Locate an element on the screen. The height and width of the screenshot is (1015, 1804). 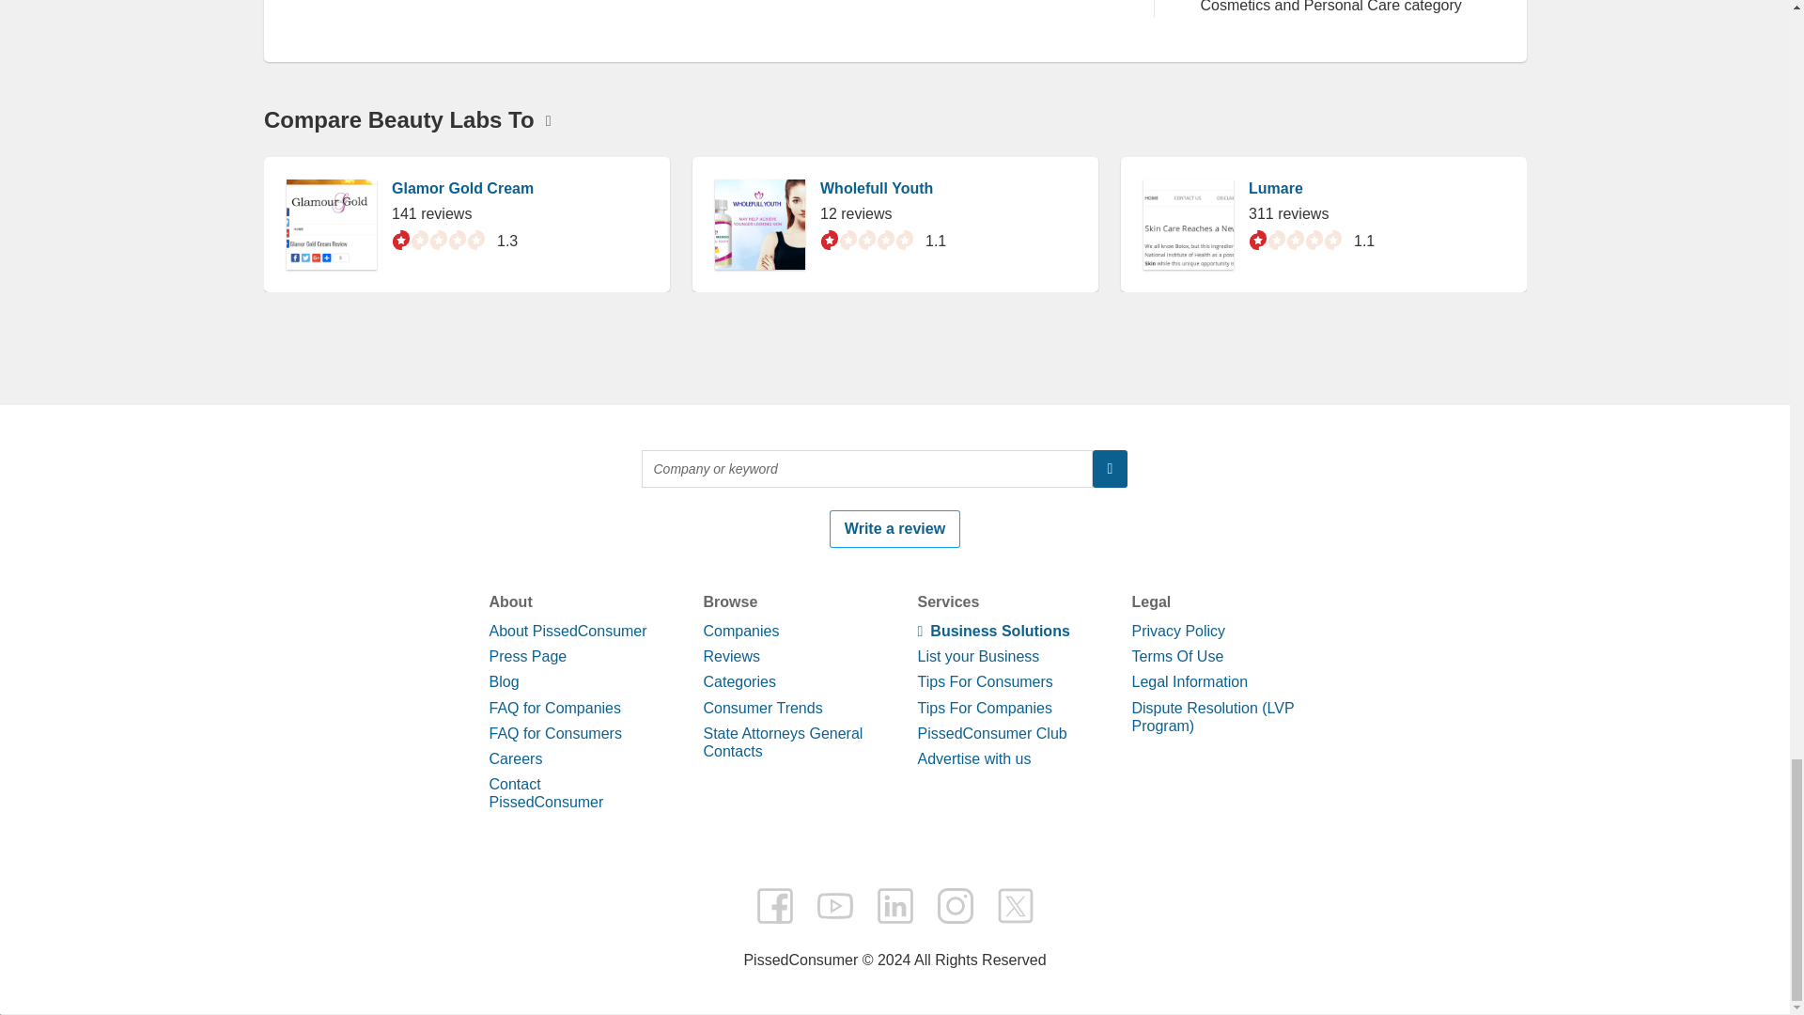
Glamor Gold Cream is located at coordinates (461, 927).